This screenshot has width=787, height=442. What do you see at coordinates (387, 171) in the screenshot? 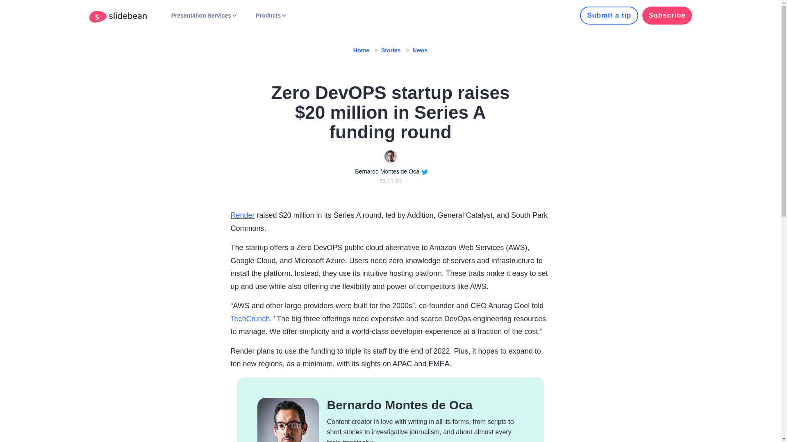
I see `Bernardo Montes de Oca` at bounding box center [387, 171].